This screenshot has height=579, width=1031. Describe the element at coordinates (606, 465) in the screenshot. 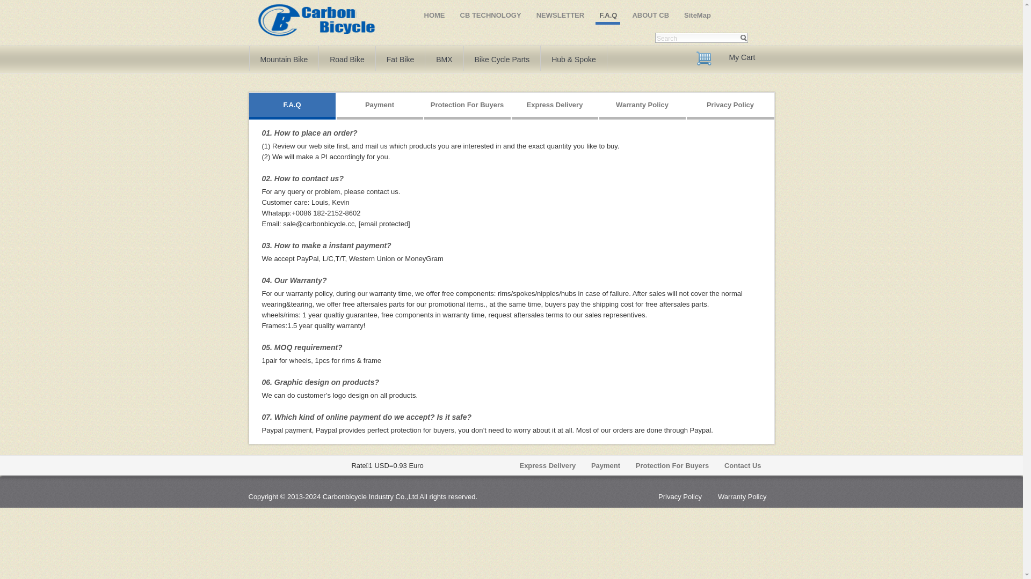

I see `Payment` at that location.